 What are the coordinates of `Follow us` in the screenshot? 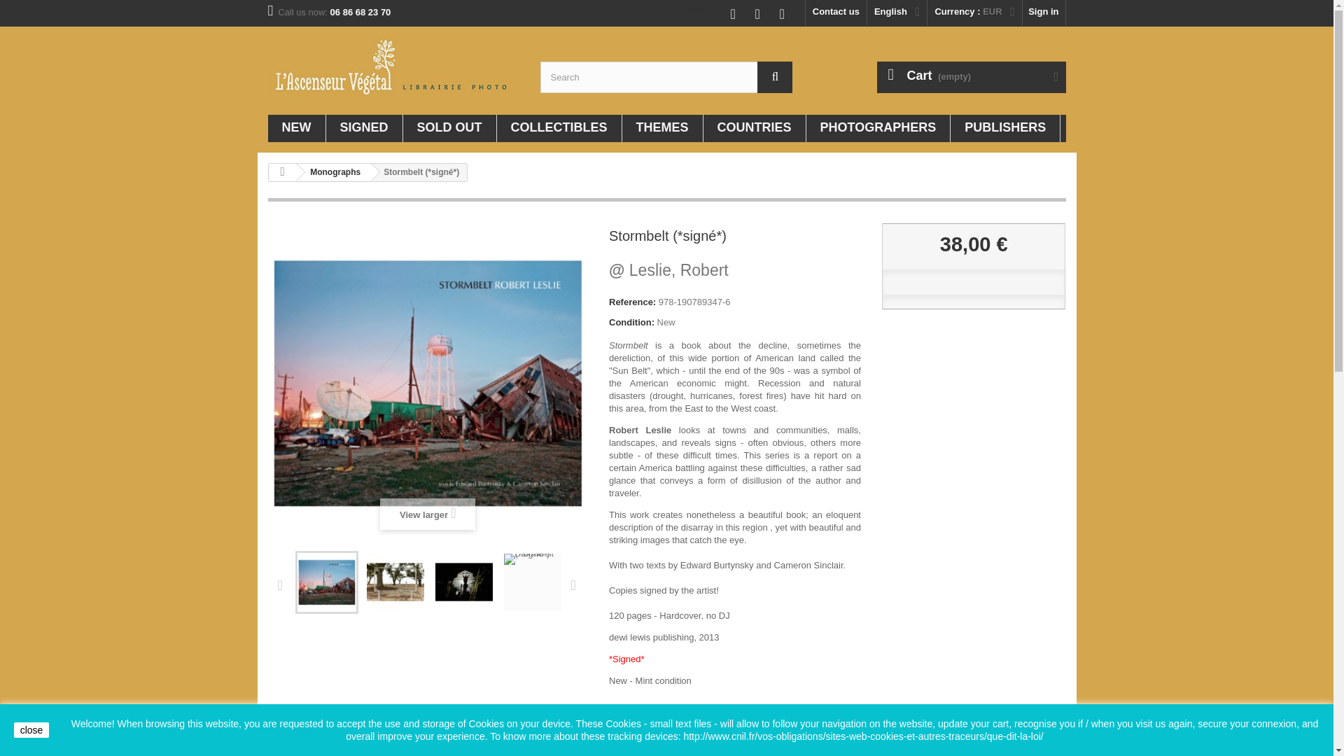 It's located at (701, 10).